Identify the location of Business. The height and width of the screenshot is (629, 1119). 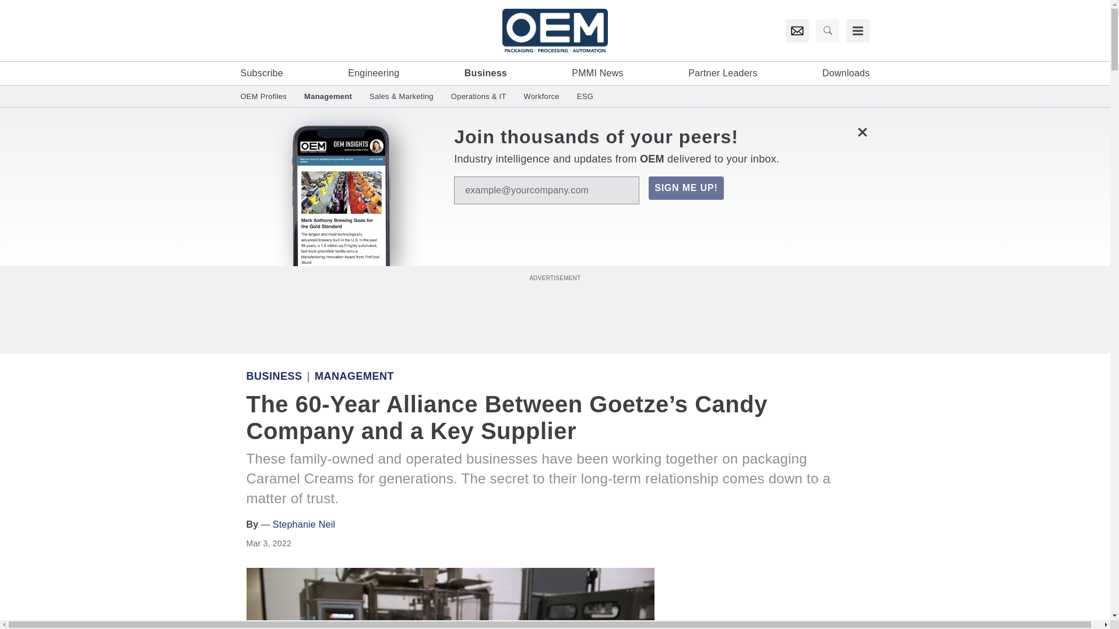
(485, 73).